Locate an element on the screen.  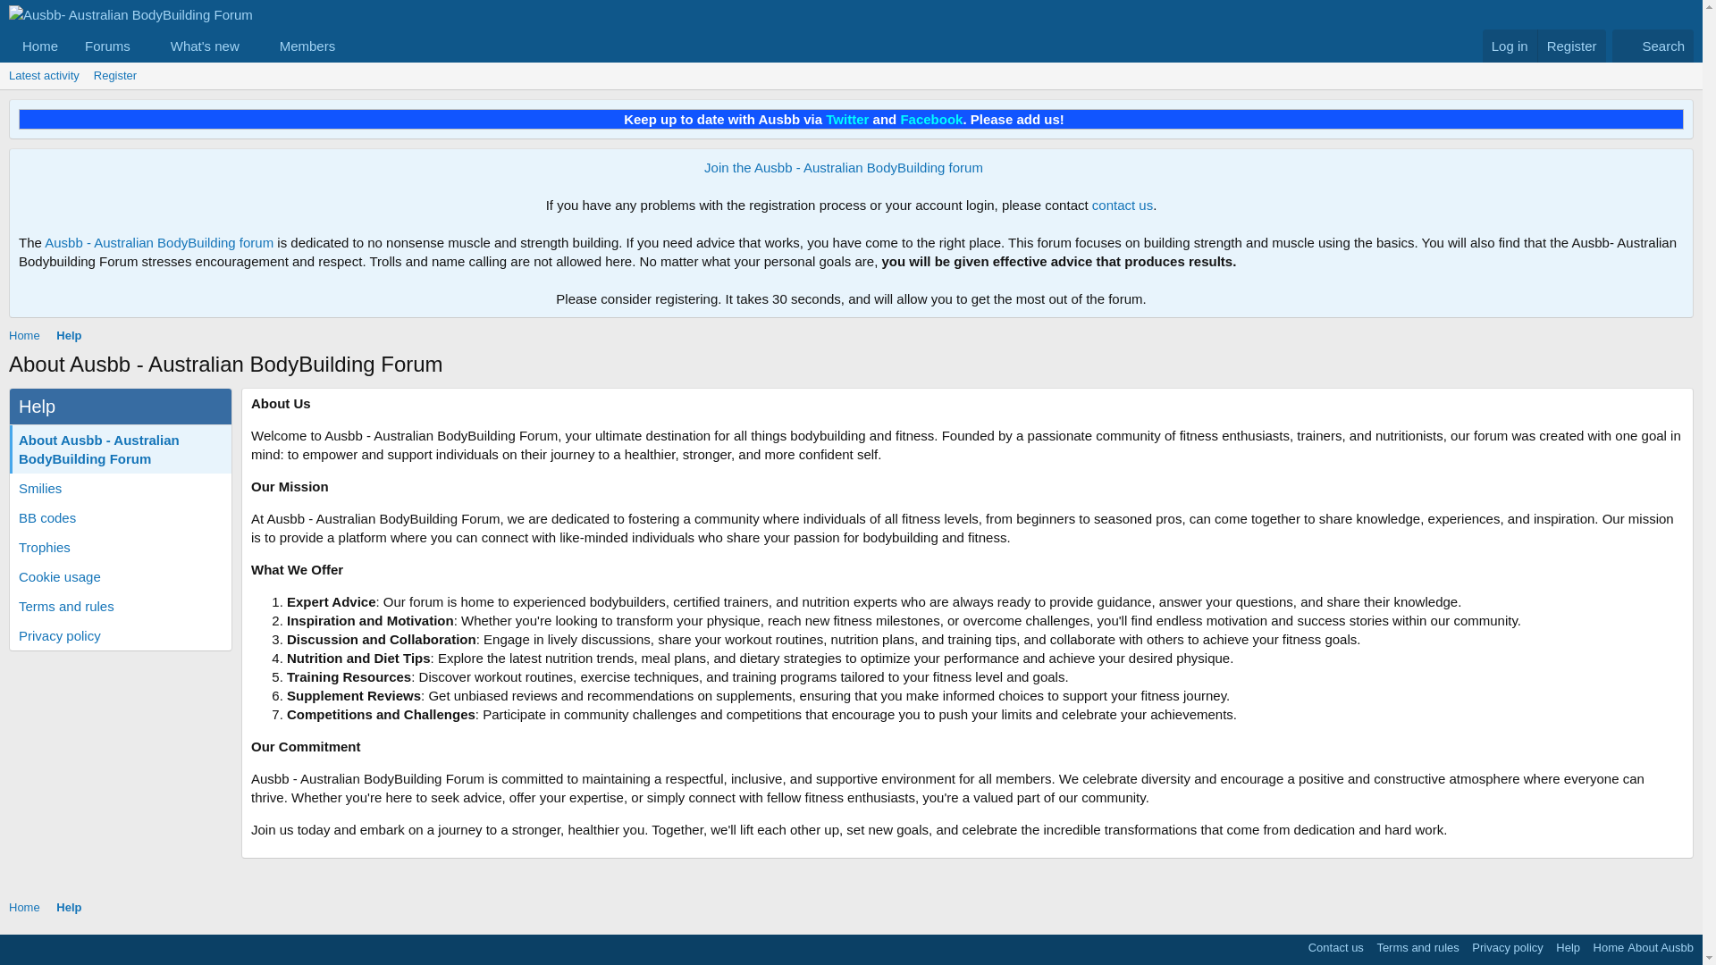
Search is located at coordinates (115, 76).